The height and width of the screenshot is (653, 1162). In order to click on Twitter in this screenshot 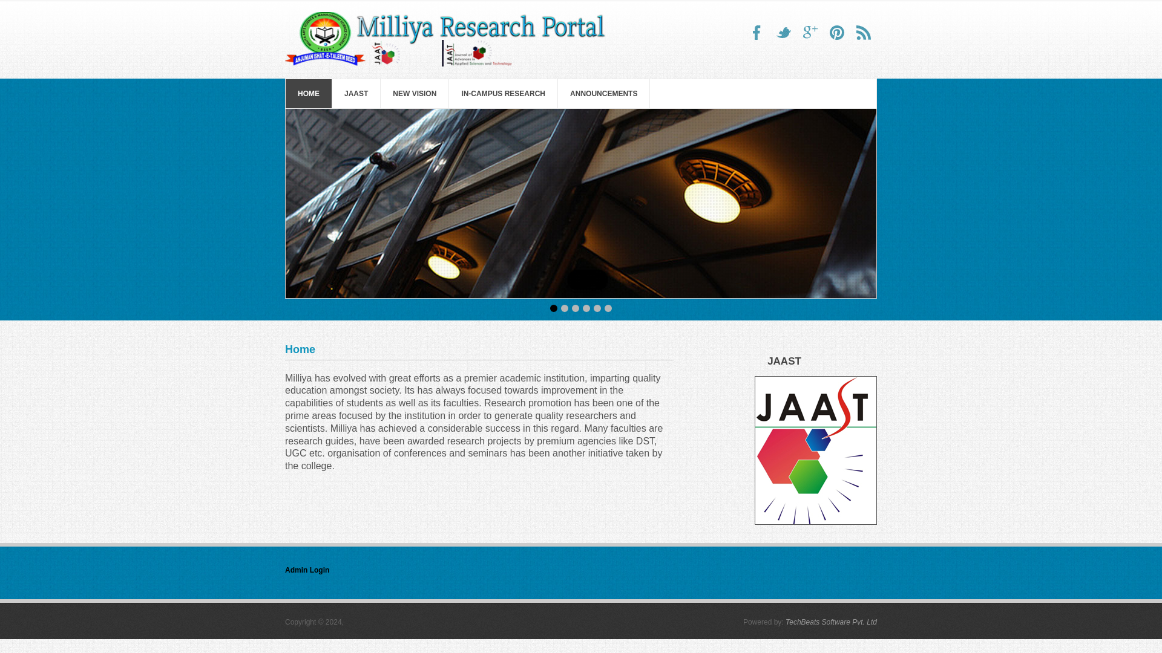, I will do `click(783, 33)`.